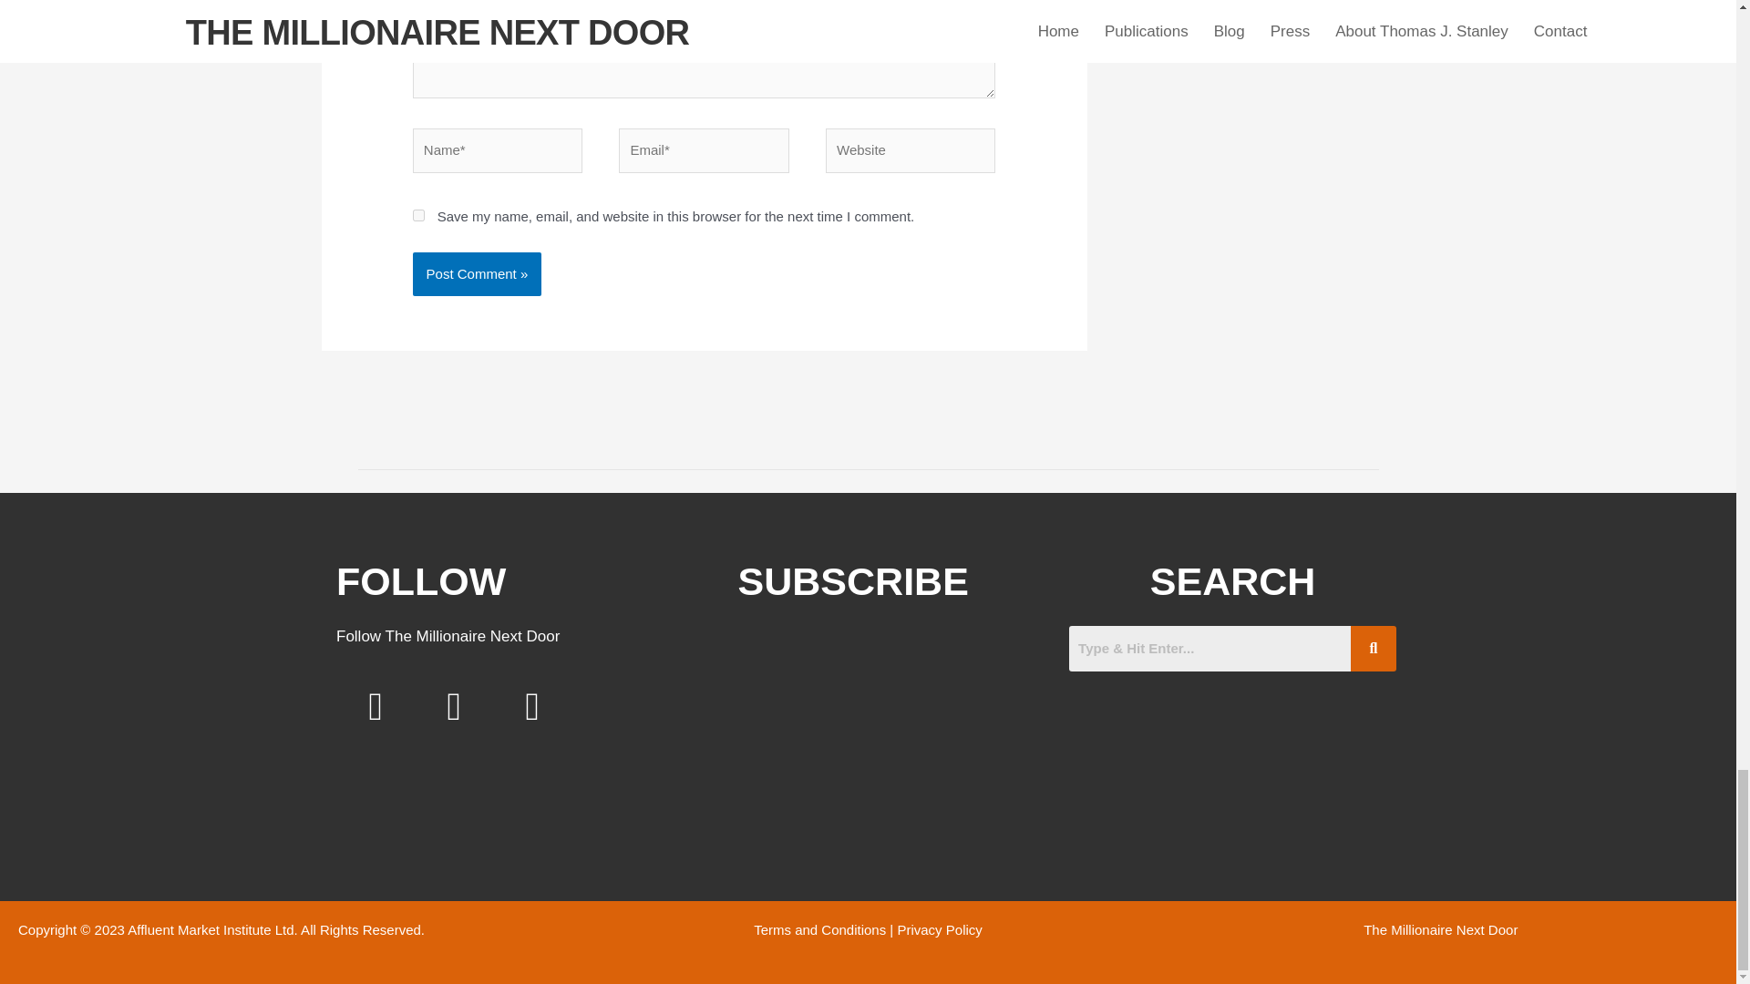  I want to click on yes, so click(419, 215).